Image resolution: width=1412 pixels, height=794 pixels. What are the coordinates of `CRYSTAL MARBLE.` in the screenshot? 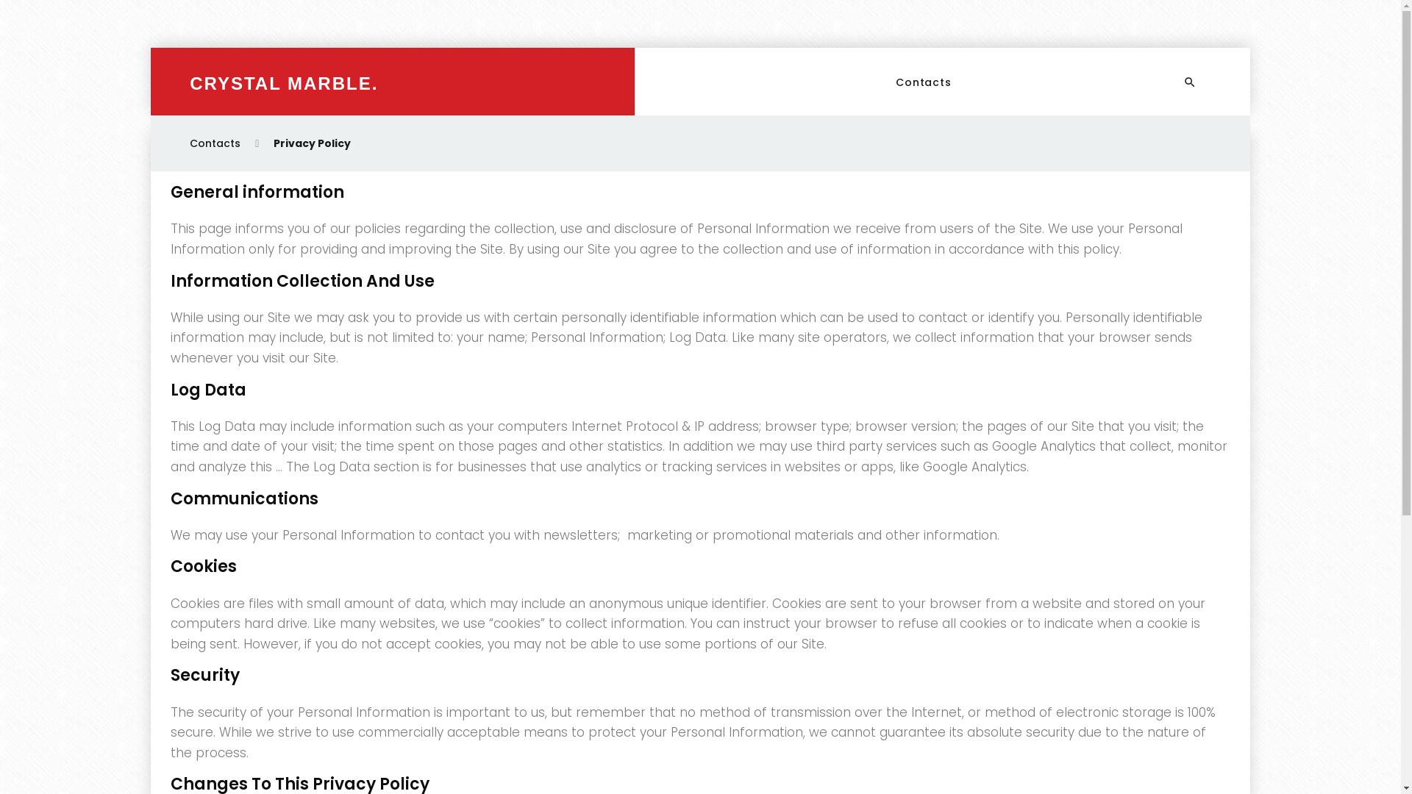 It's located at (284, 84).